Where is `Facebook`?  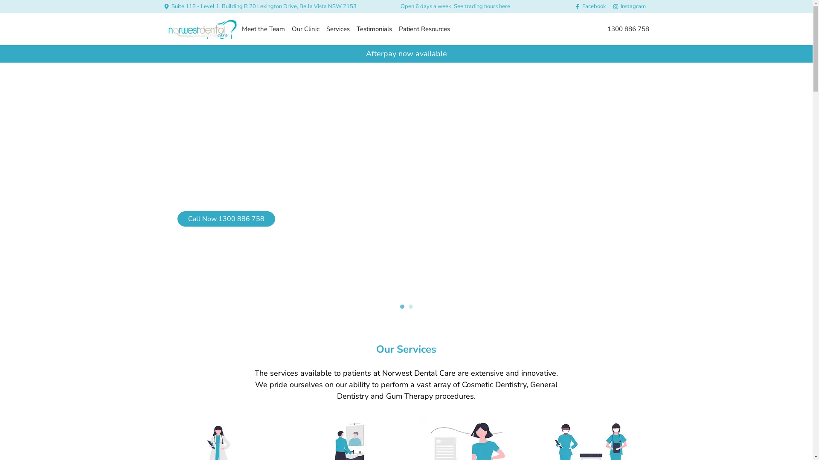 Facebook is located at coordinates (590, 7).